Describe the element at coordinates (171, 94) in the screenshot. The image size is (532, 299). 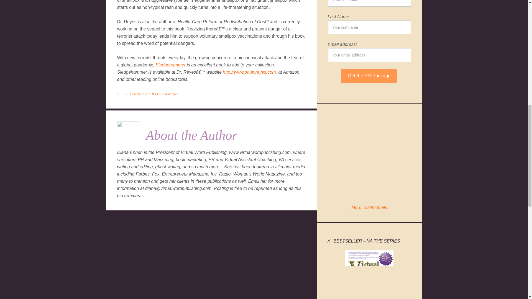
I see `GENERAL` at that location.